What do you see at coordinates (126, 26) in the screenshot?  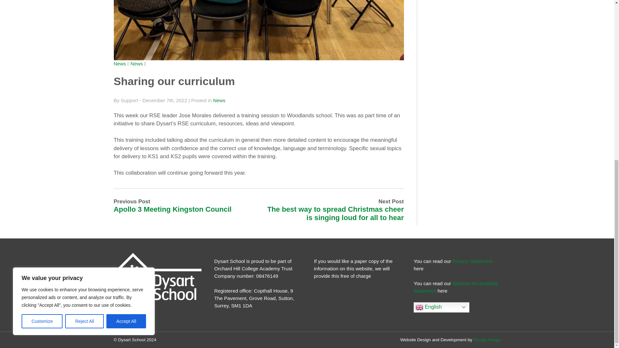 I see `Accept All` at bounding box center [126, 26].